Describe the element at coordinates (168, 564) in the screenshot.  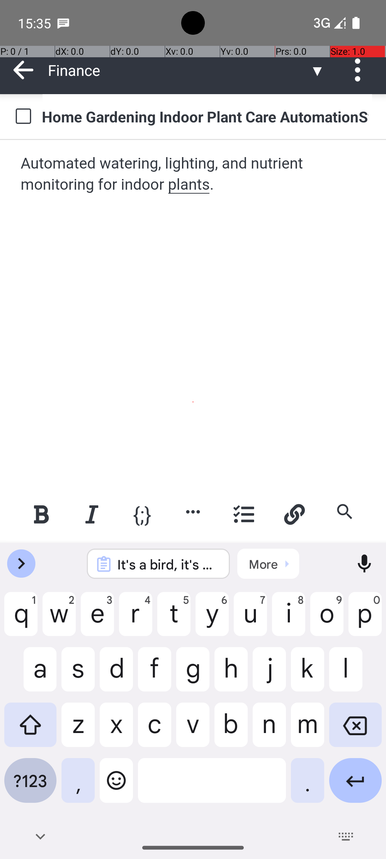
I see `It's a bird, it's a plane.` at that location.